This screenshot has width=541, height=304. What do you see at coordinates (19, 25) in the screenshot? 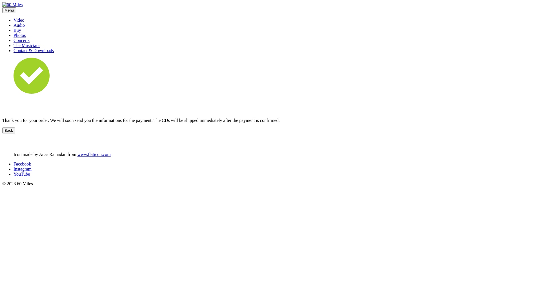
I see `Audio` at bounding box center [19, 25].